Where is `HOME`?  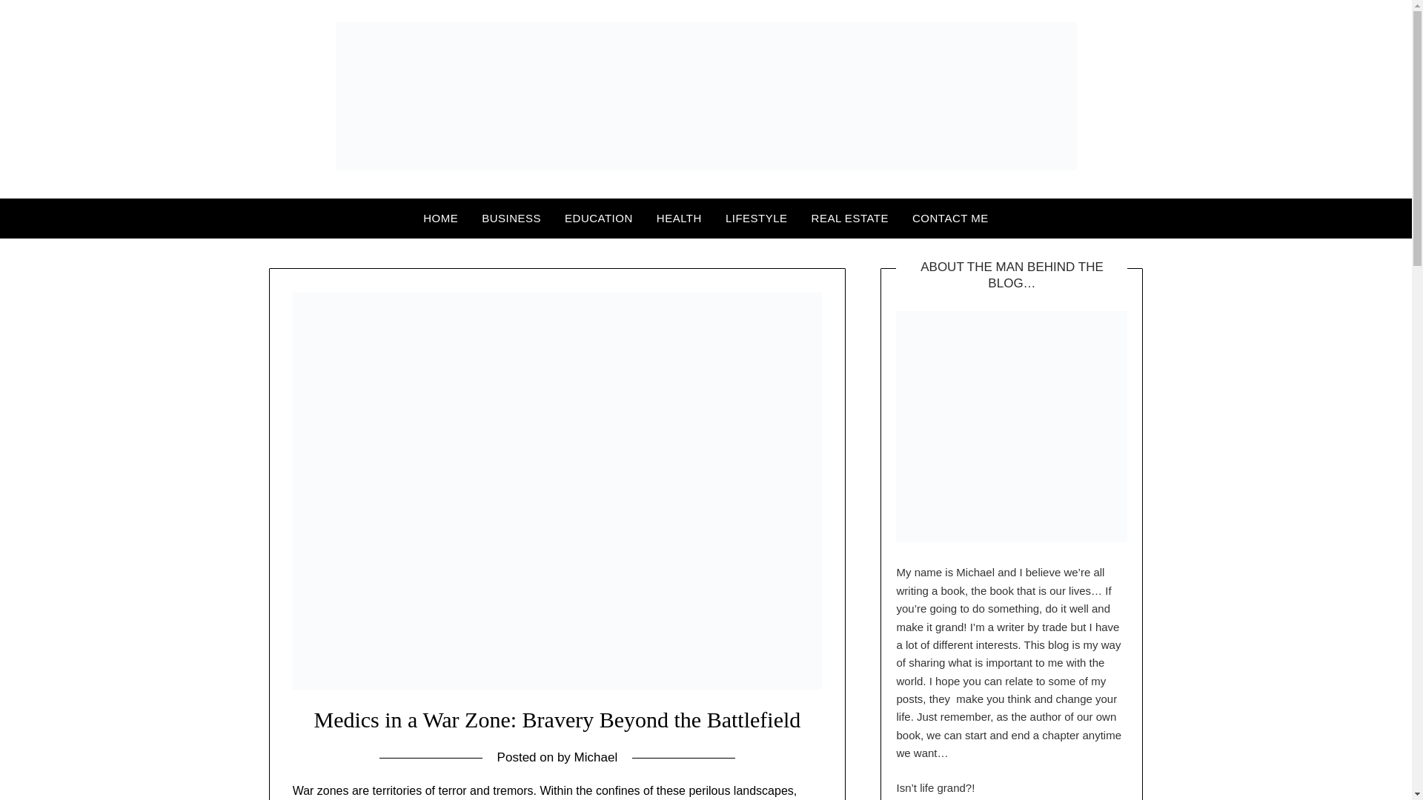
HOME is located at coordinates (440, 218).